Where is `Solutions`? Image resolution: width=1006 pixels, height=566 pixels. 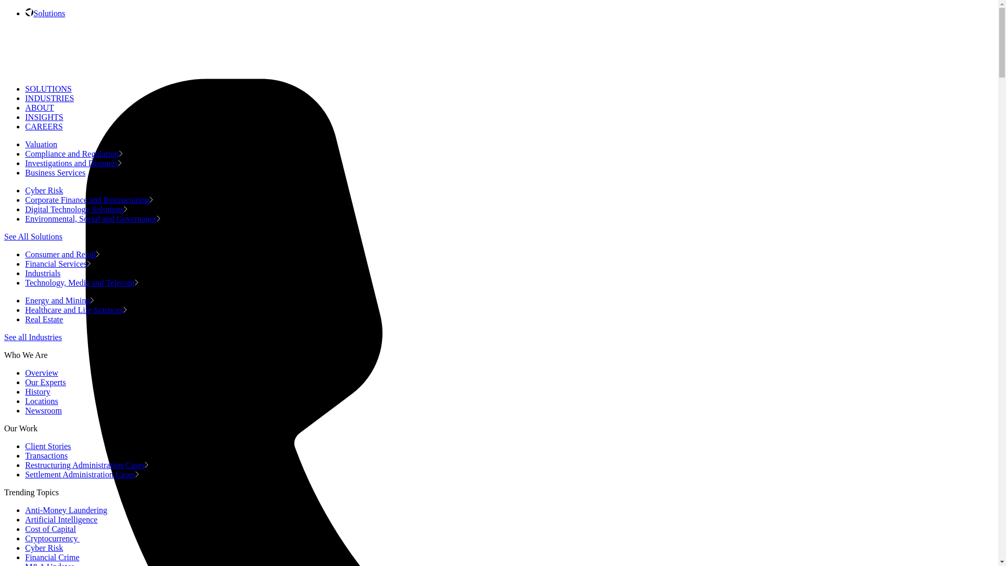
Solutions is located at coordinates (49, 13).